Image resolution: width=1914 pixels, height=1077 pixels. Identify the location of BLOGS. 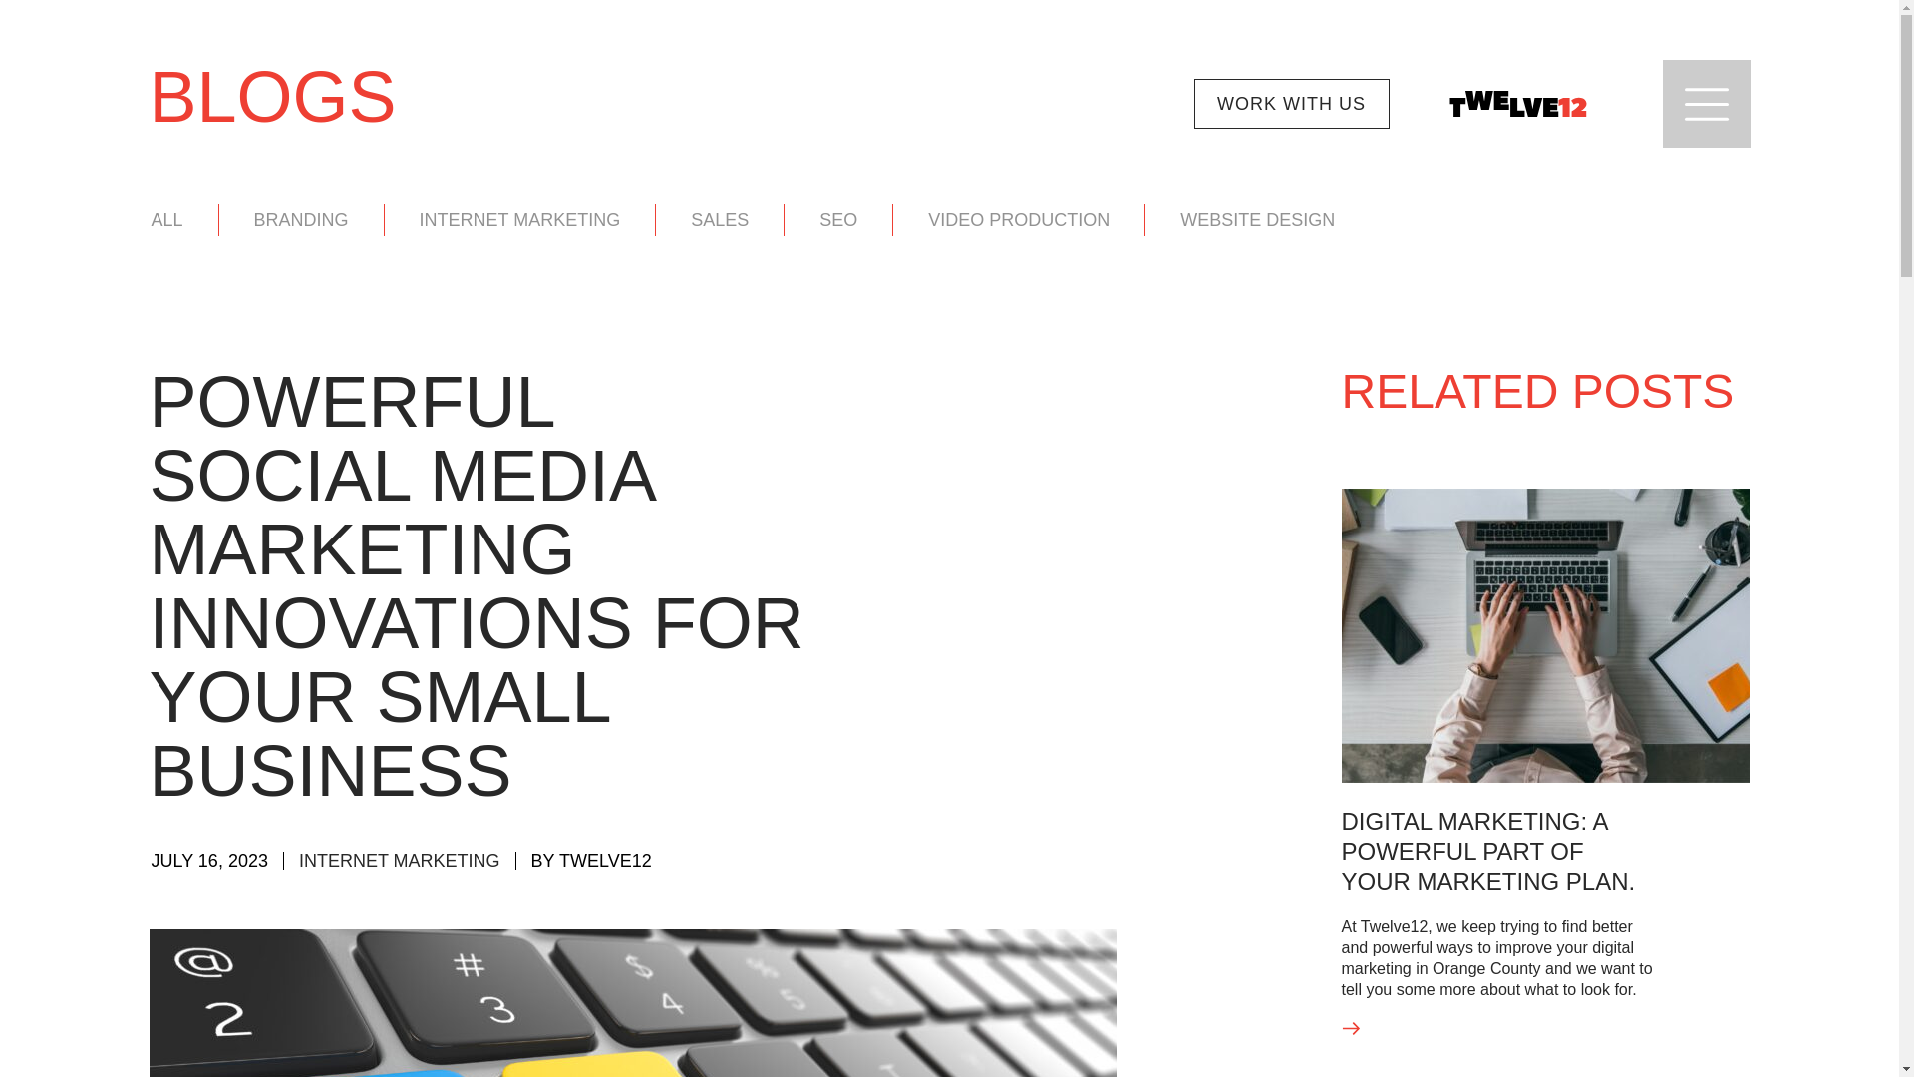
(949, 96).